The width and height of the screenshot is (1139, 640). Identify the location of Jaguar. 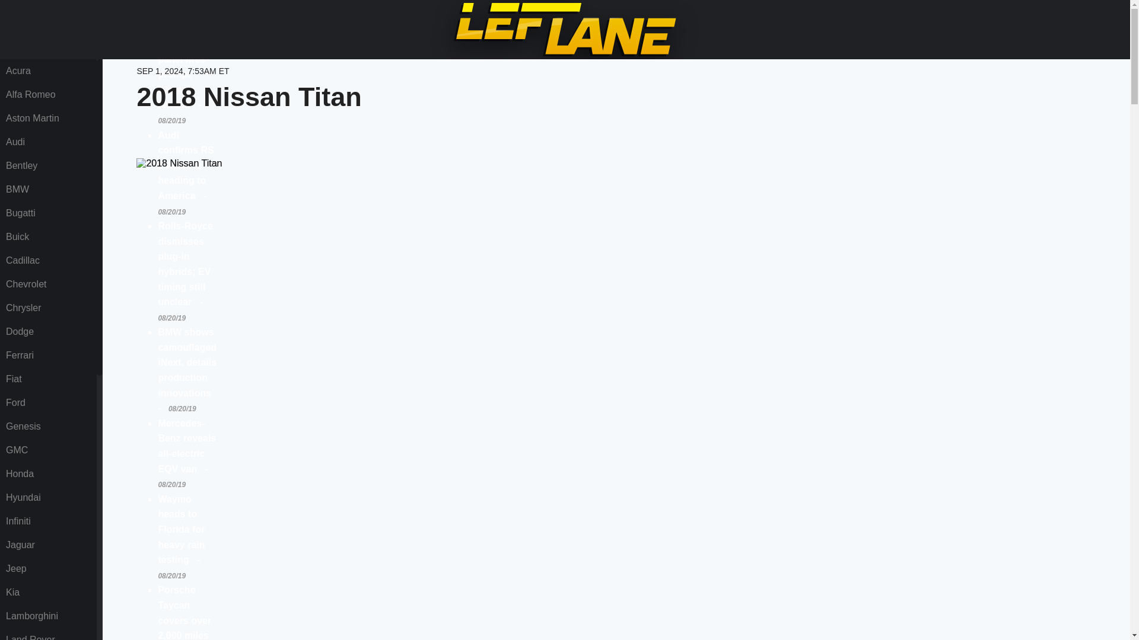
(48, 545).